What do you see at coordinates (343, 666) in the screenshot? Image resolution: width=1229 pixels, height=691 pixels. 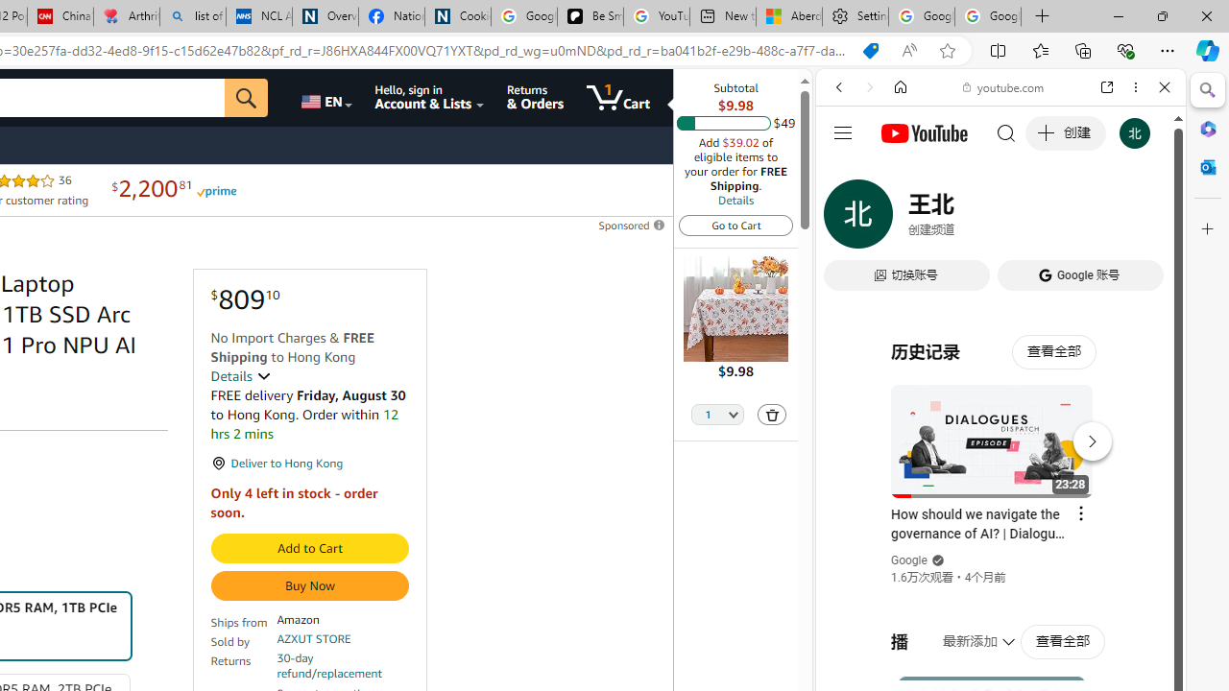 I see `30-day refund/replacement` at bounding box center [343, 666].